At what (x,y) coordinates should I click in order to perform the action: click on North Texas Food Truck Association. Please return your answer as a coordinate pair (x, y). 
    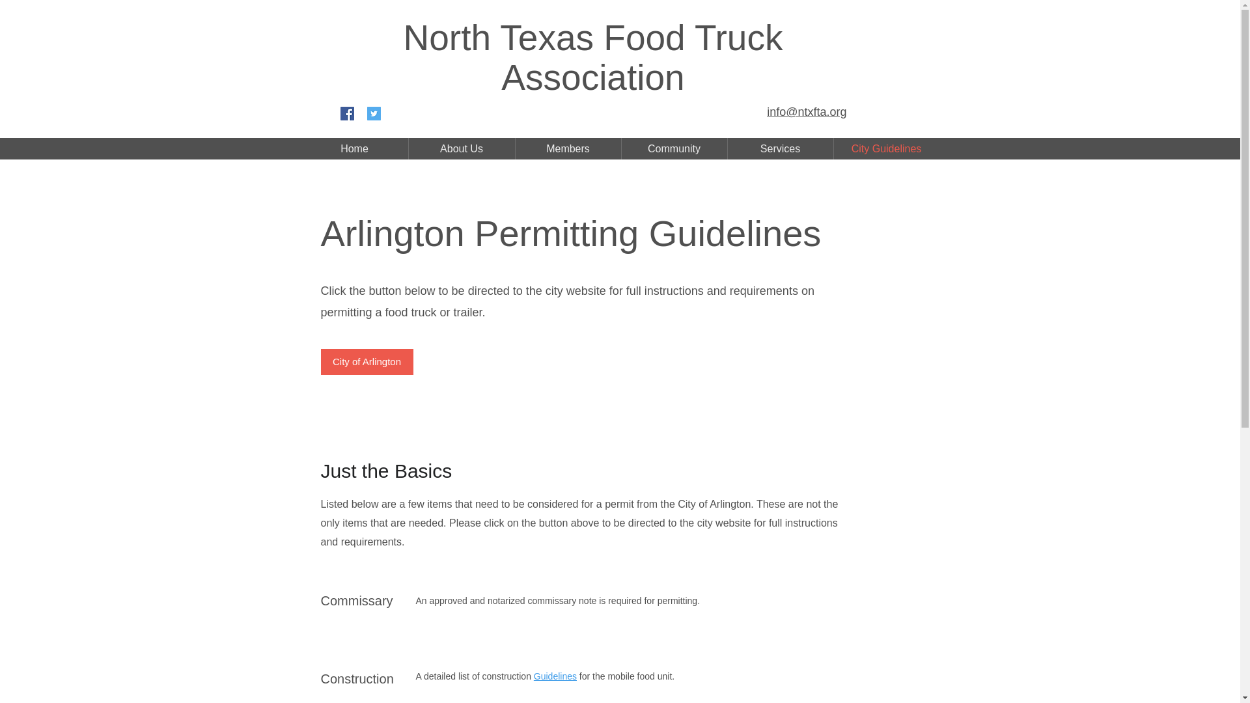
    Looking at the image, I should click on (594, 57).